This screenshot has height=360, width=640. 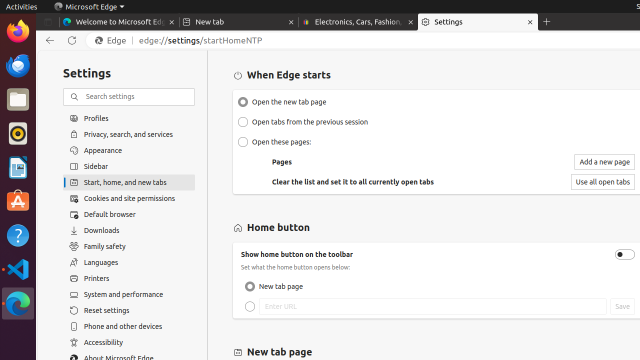 What do you see at coordinates (239, 22) in the screenshot?
I see `New tab` at bounding box center [239, 22].